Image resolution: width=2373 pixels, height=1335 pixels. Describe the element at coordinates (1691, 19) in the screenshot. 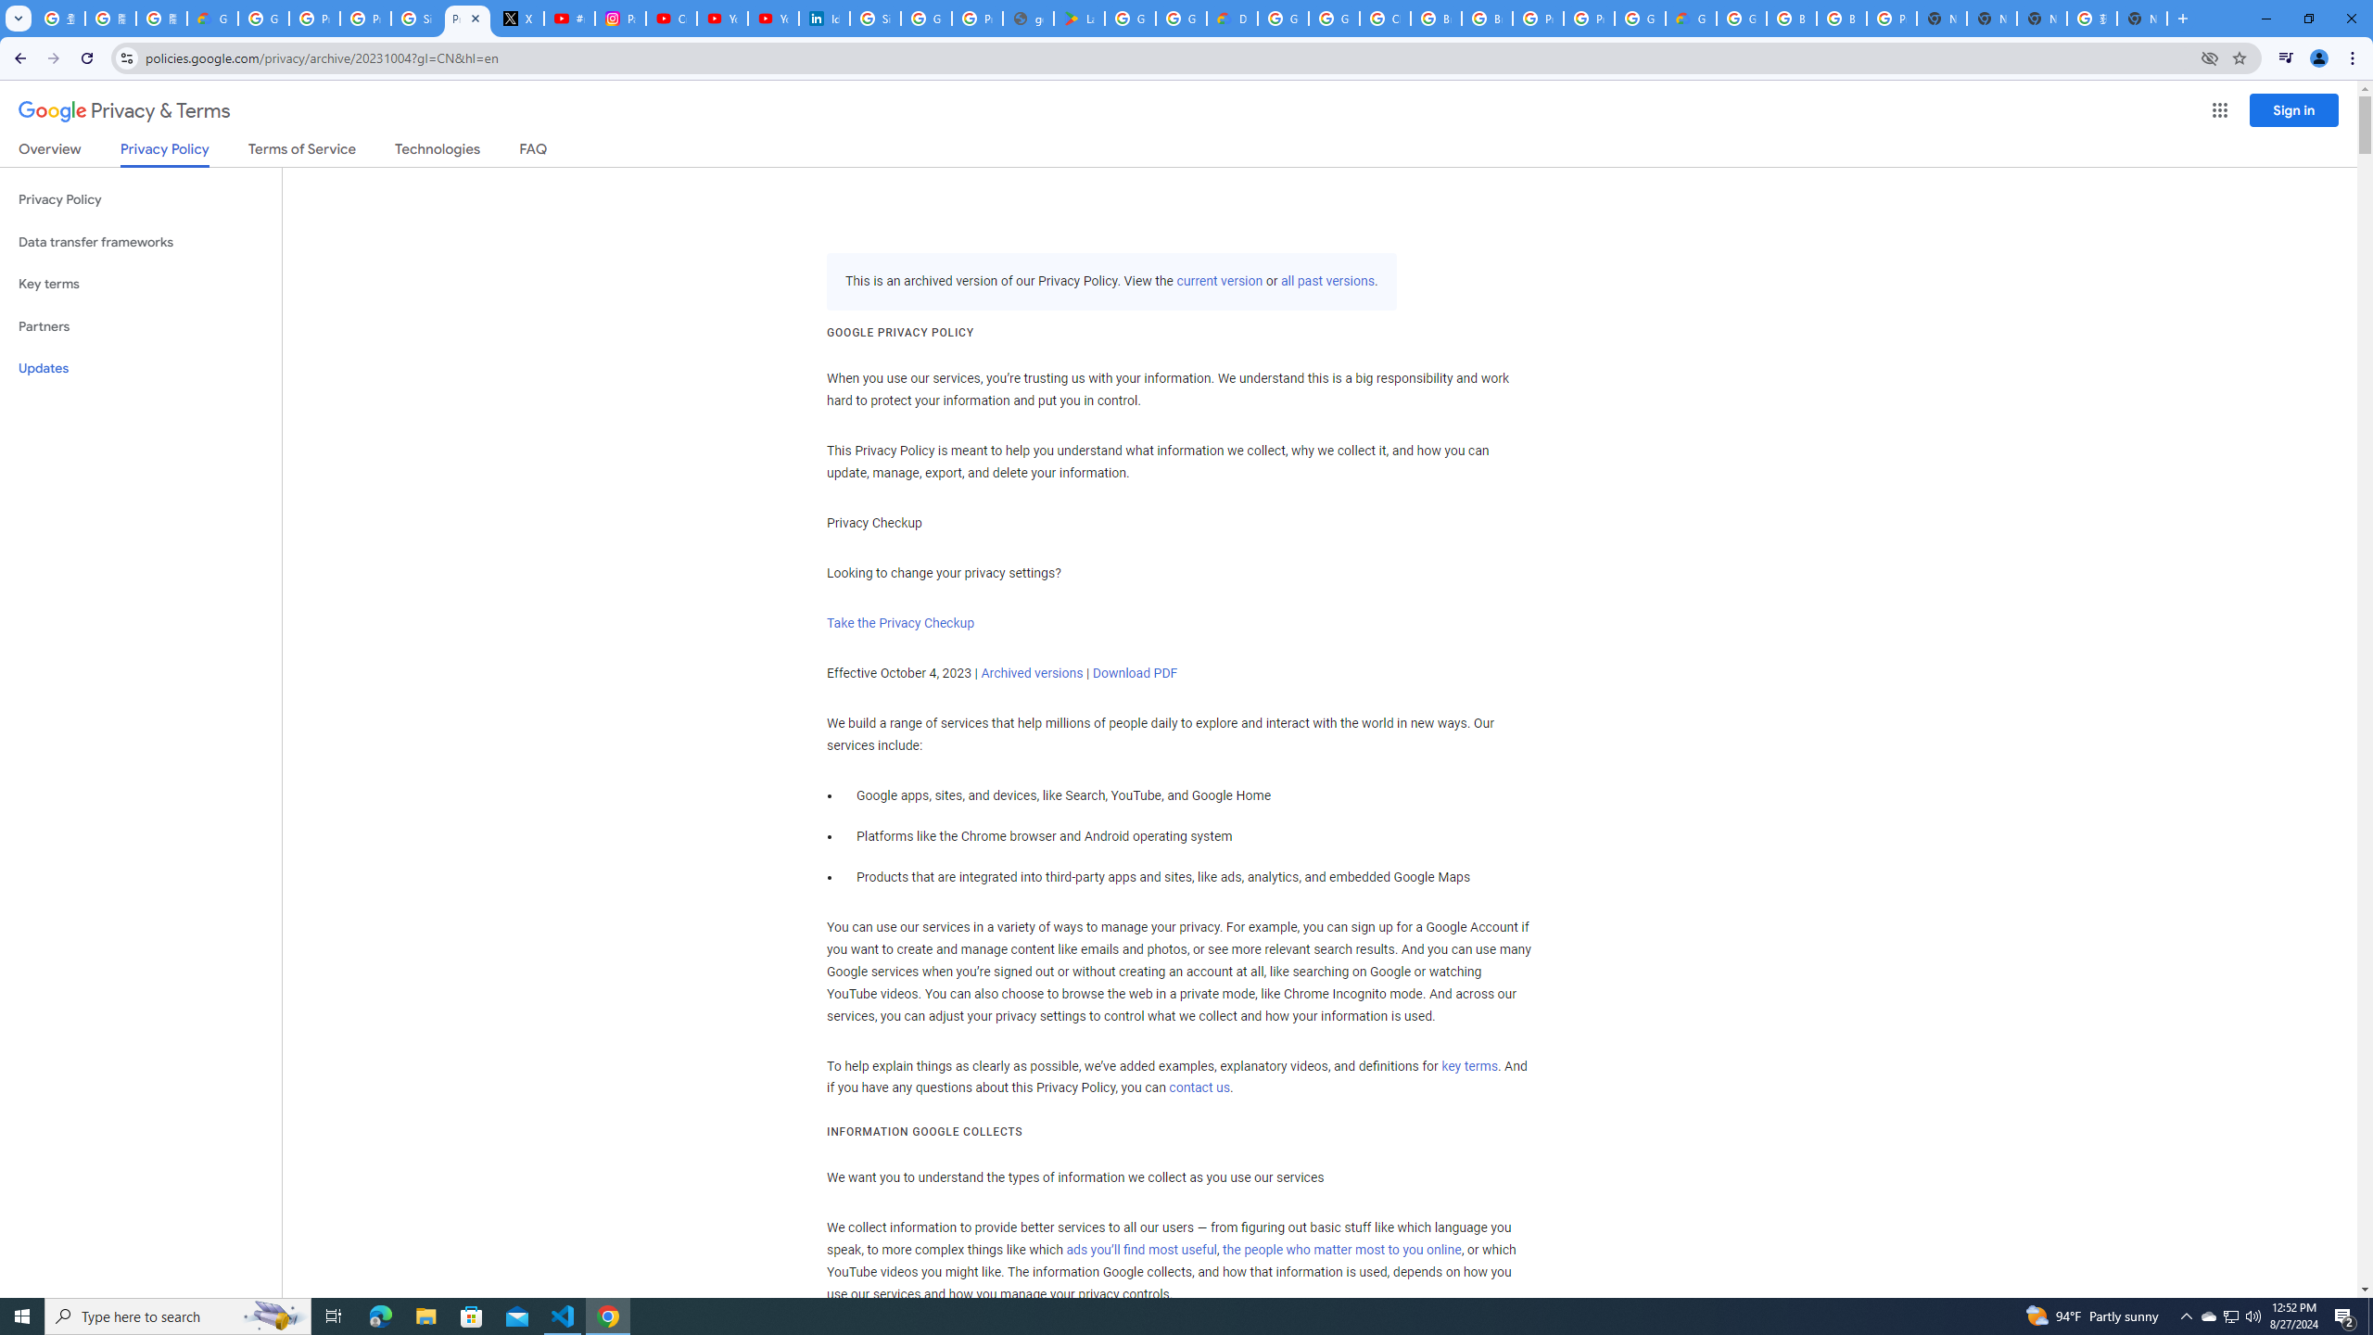

I see `Google Cloud Estimate Summary` at that location.